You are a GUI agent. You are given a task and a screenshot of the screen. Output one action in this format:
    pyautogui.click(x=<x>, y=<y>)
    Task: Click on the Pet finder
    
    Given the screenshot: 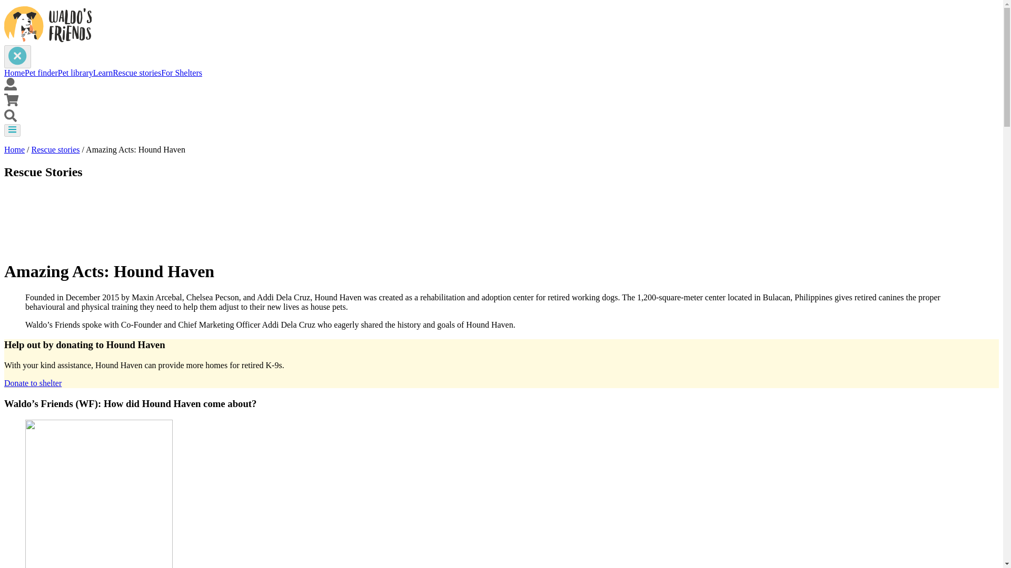 What is the action you would take?
    pyautogui.click(x=41, y=73)
    